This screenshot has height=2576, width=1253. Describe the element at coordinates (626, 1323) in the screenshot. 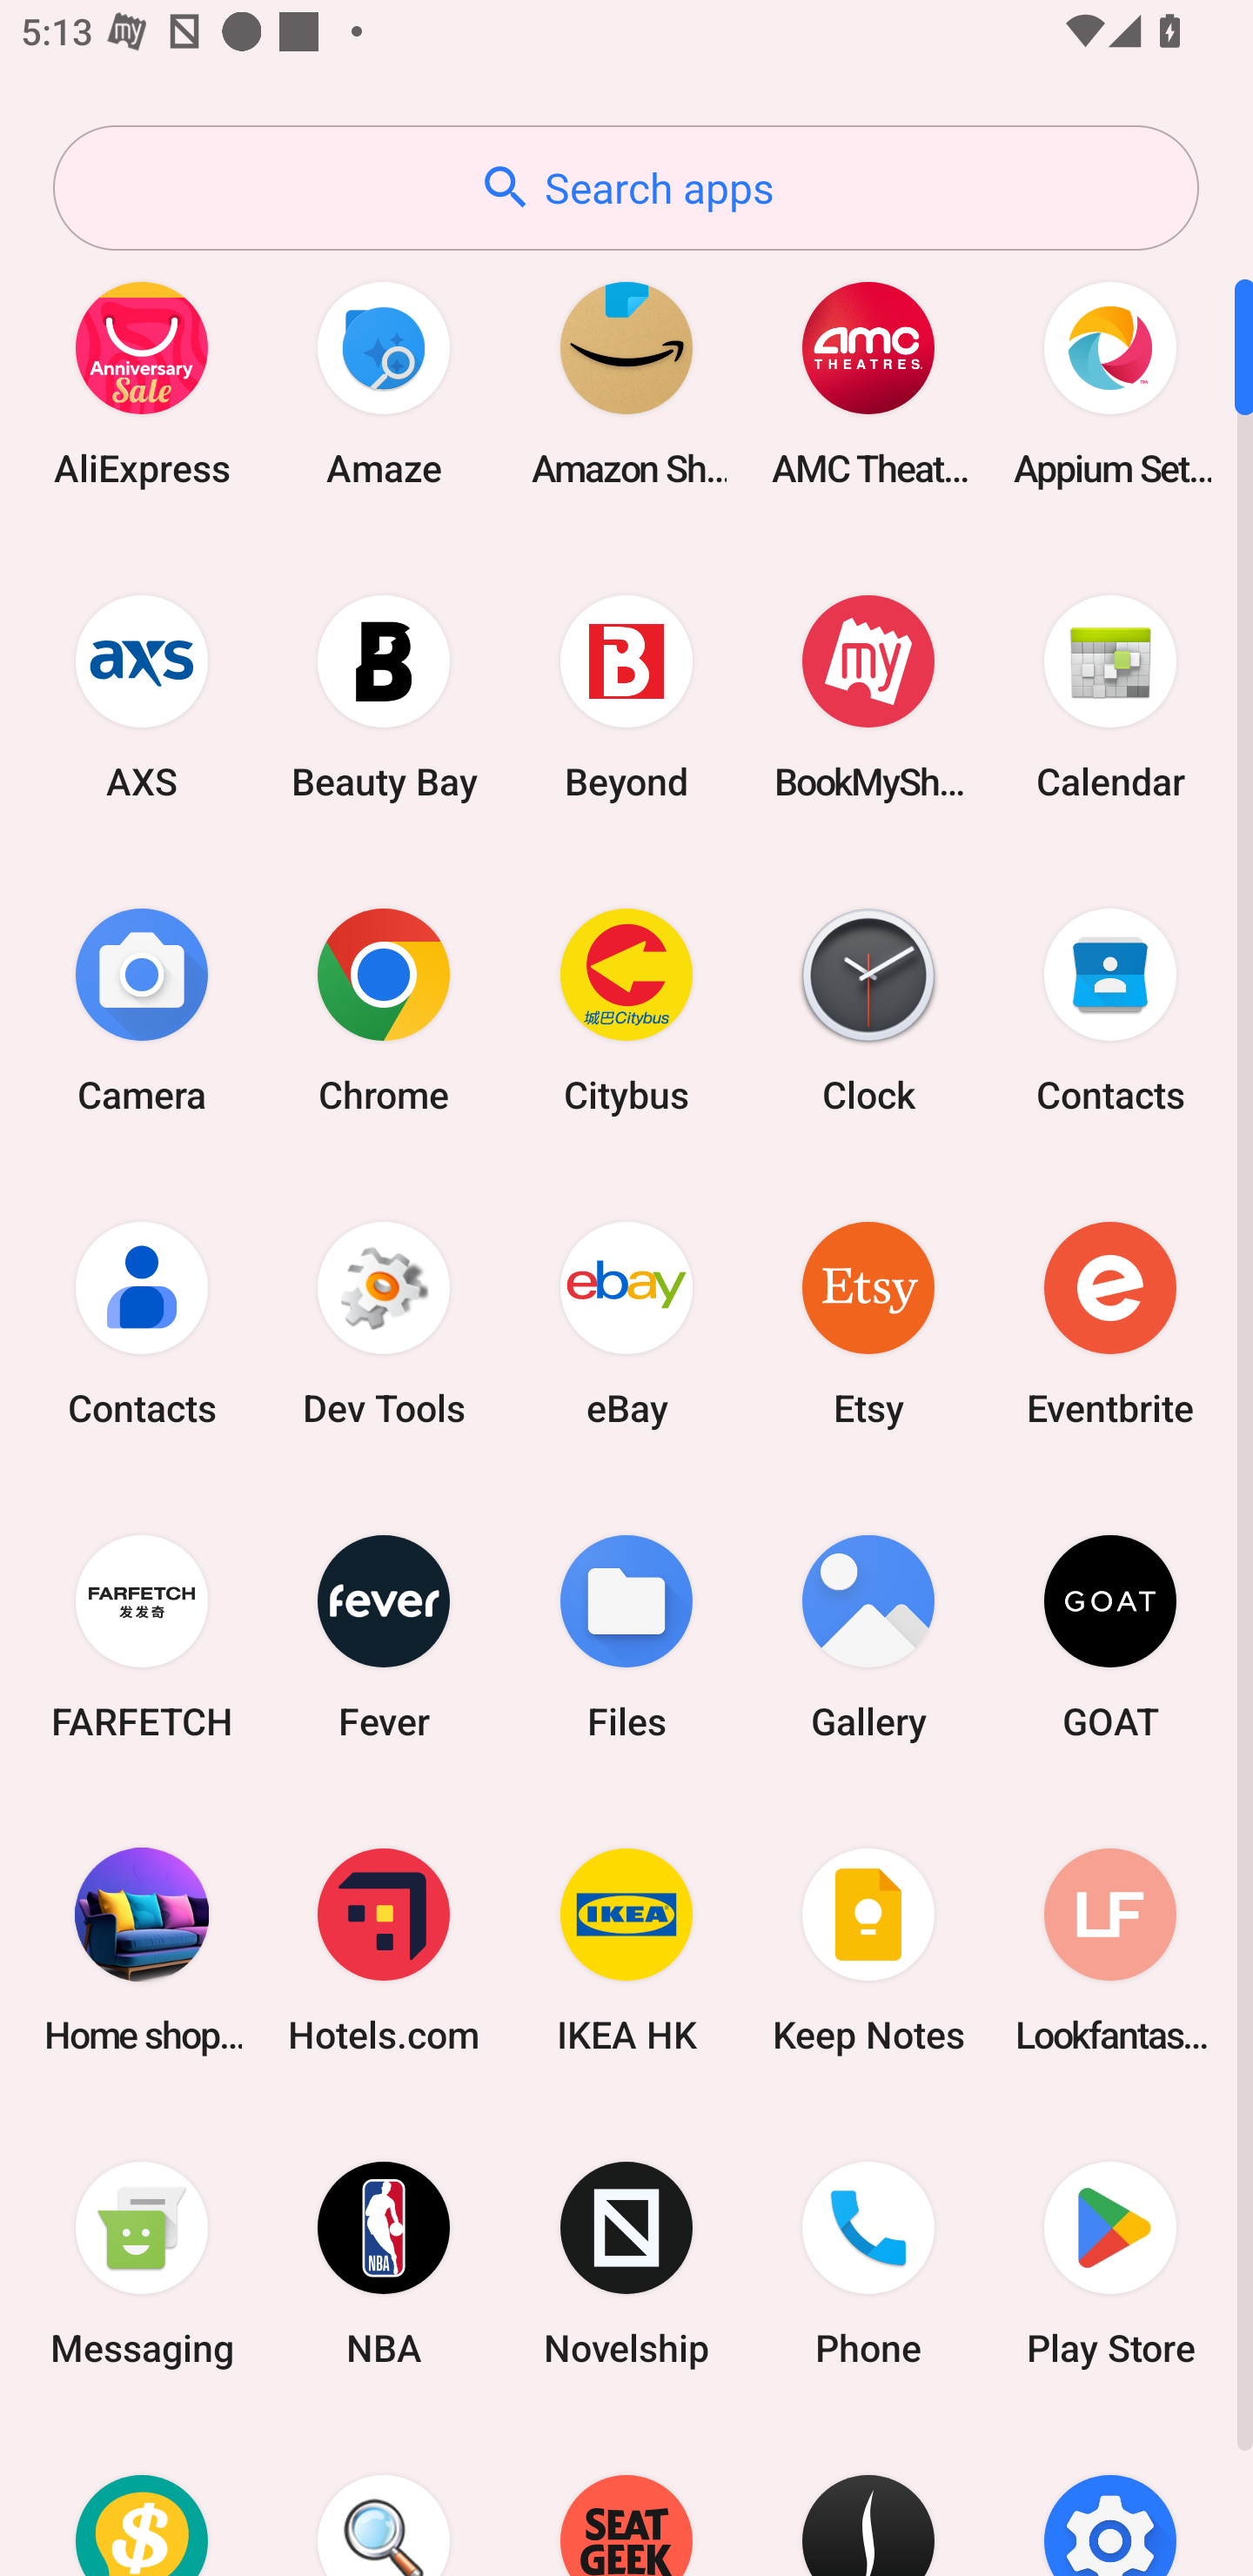

I see `eBay` at that location.